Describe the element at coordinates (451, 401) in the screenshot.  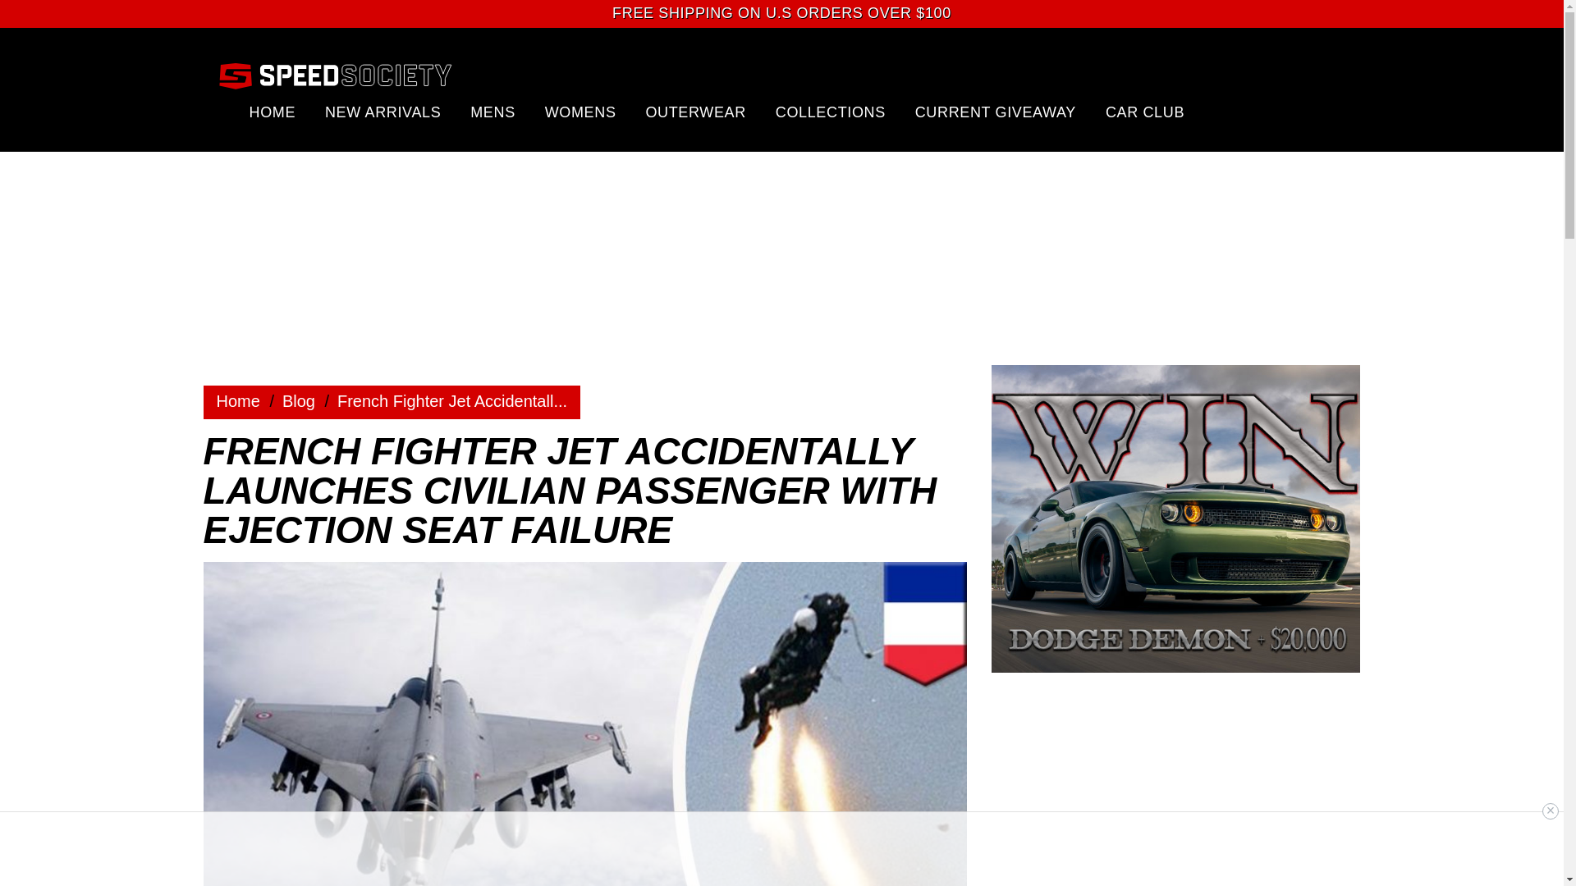
I see `French Fighter Jet Accidentall...` at that location.